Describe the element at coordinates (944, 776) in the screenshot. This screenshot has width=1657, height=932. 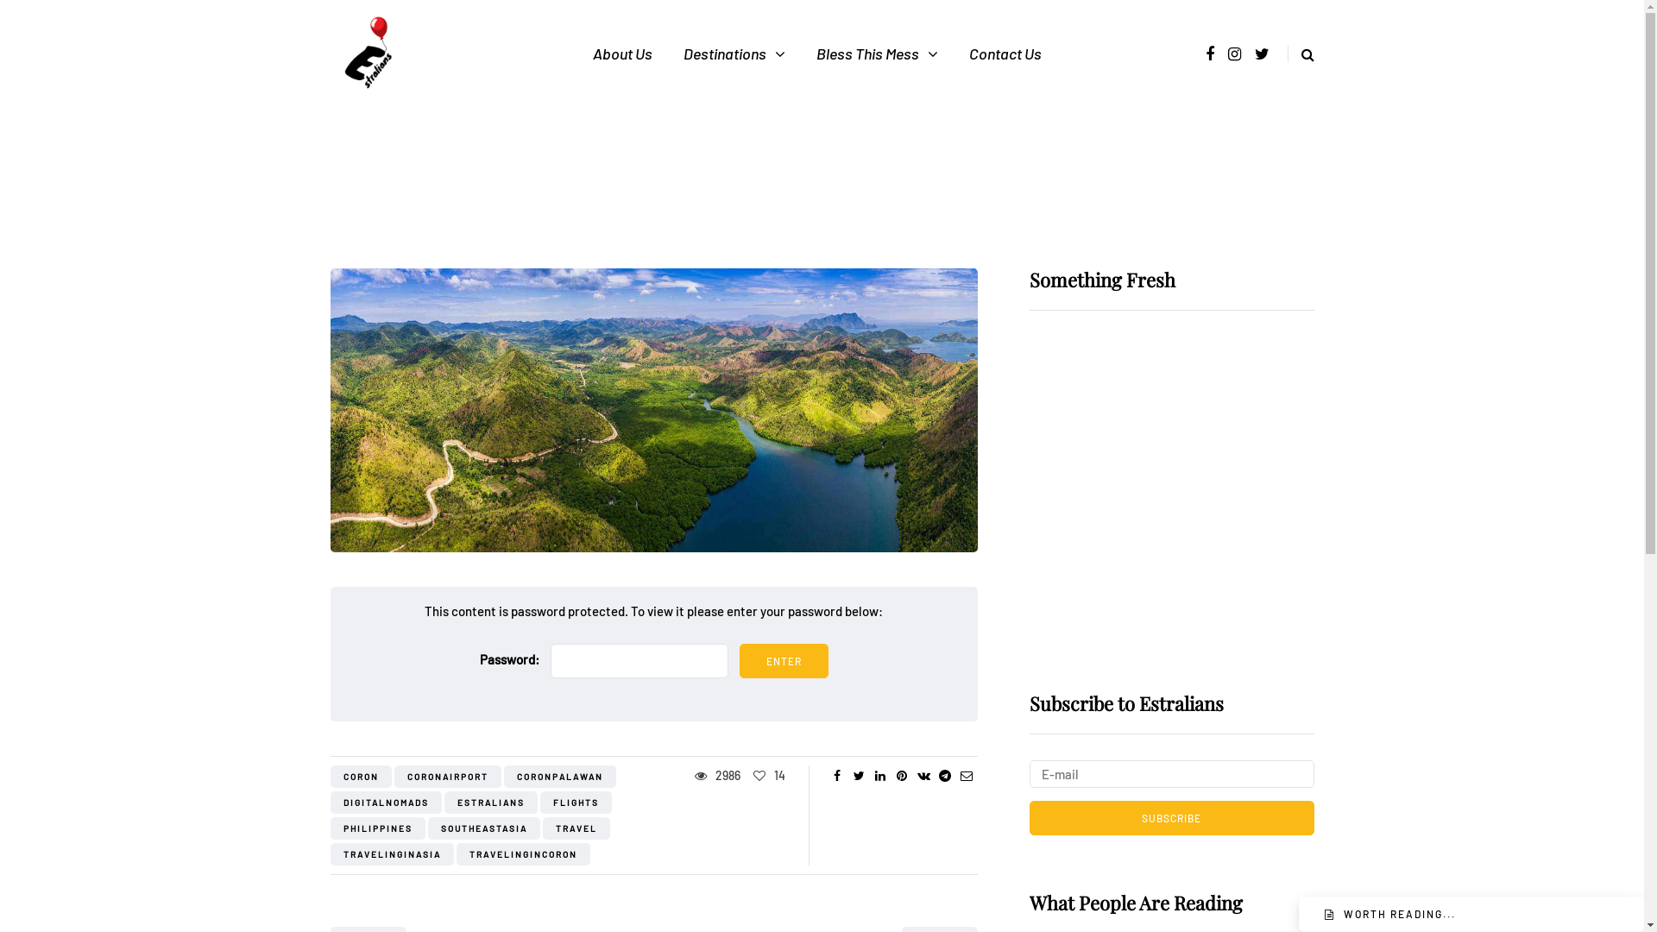
I see `Share to Telegram` at that location.